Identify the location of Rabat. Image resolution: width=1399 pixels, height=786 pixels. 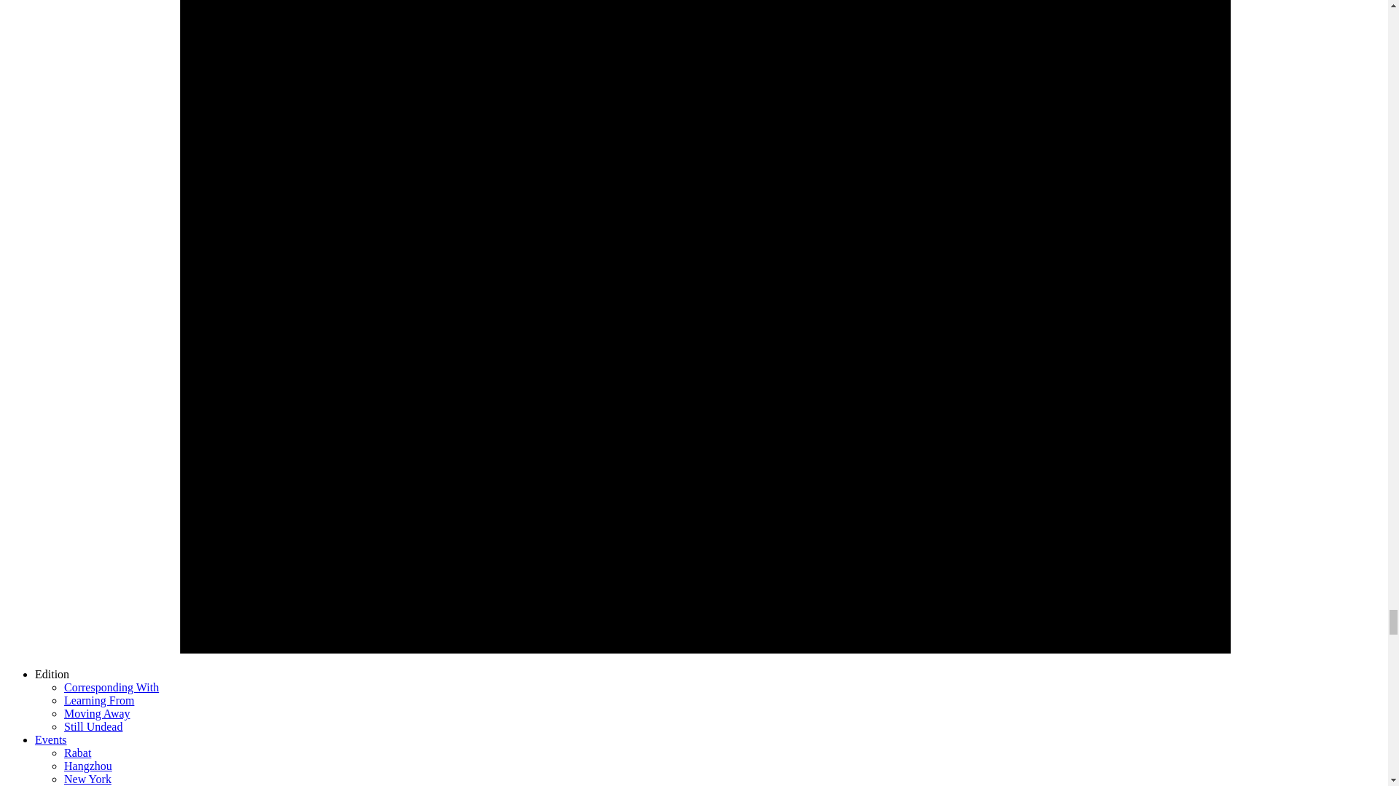
(77, 753).